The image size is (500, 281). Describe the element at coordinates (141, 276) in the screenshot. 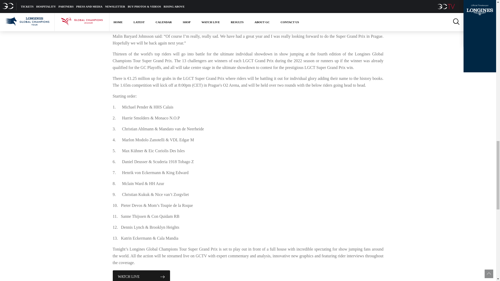

I see `WATCH LIVE` at that location.